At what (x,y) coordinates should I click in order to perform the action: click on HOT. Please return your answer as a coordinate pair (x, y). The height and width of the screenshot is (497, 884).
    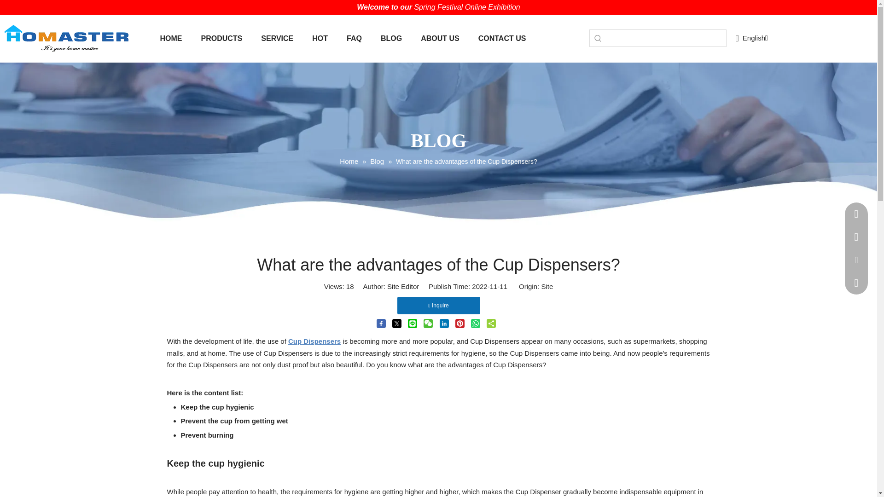
    Looking at the image, I should click on (320, 39).